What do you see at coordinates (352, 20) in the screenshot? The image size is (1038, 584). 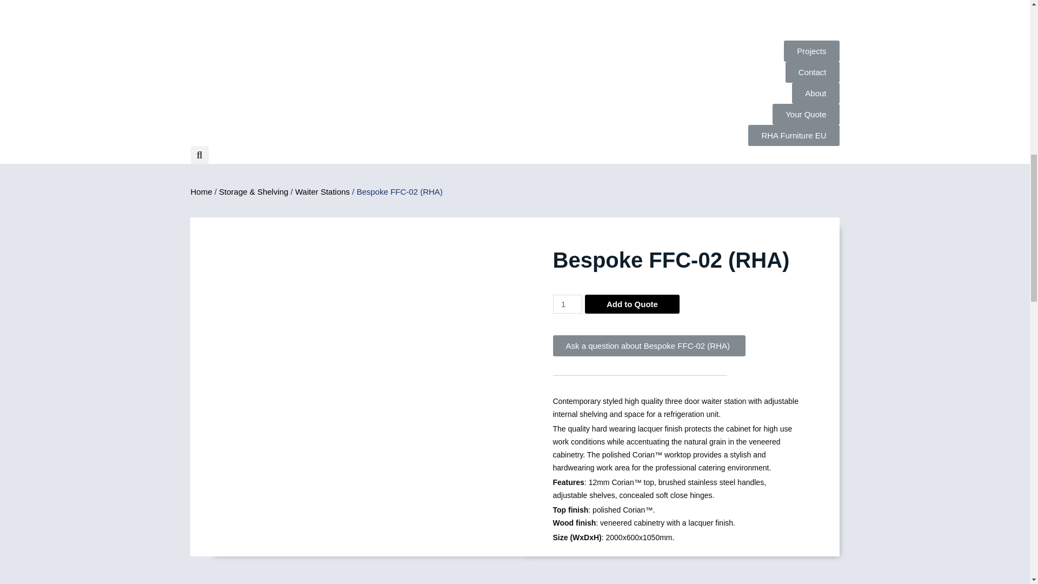 I see `Hotel` at bounding box center [352, 20].